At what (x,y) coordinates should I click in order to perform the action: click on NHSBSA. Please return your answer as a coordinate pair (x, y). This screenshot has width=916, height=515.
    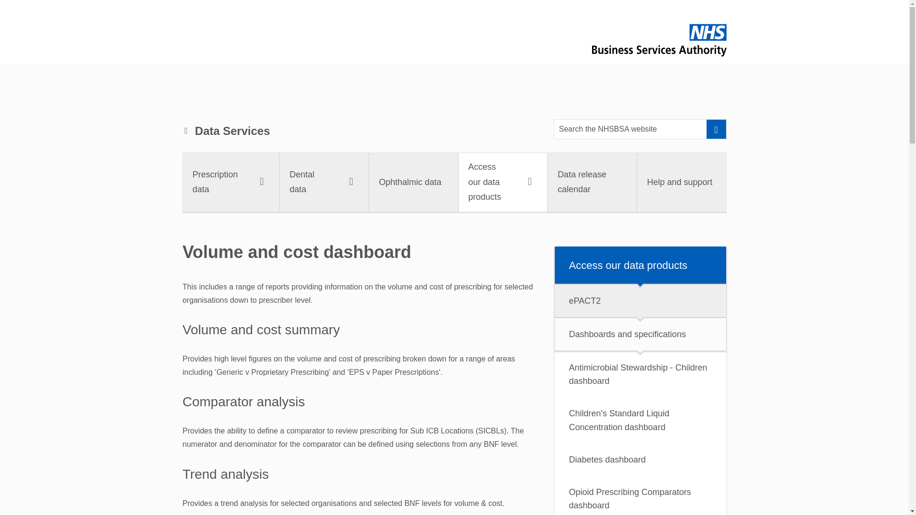
    Looking at the image, I should click on (659, 40).